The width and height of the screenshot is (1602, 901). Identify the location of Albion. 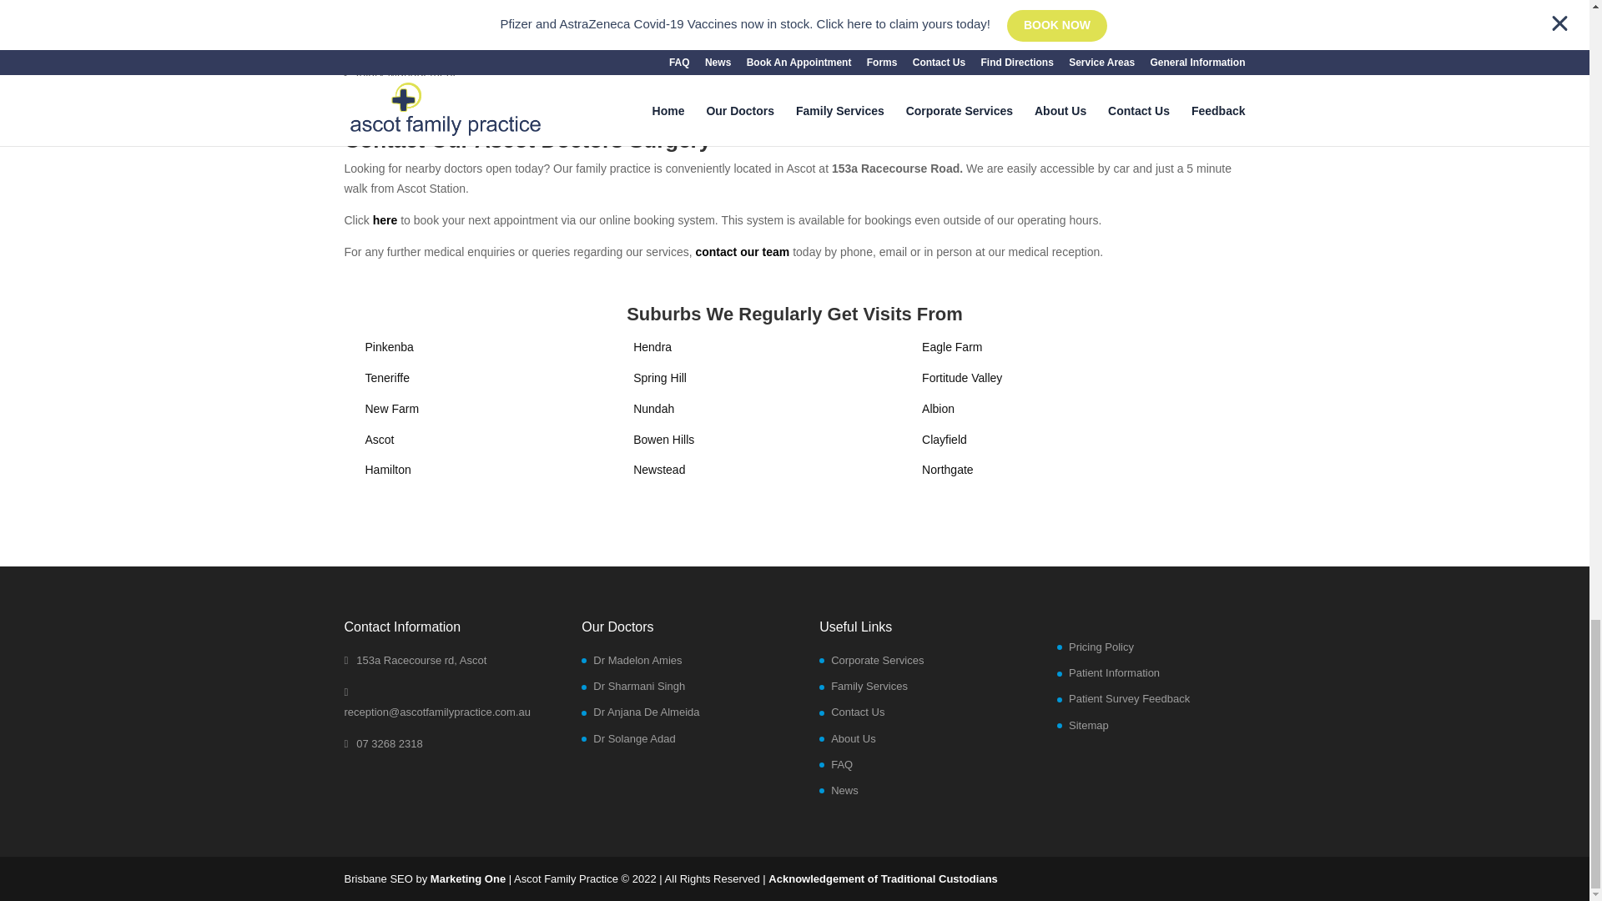
(938, 408).